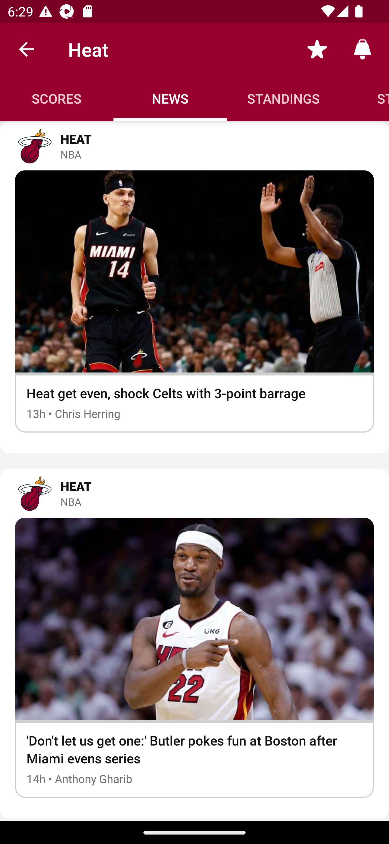 Image resolution: width=389 pixels, height=844 pixels. Describe the element at coordinates (57, 98) in the screenshot. I see `Scores SCORES` at that location.